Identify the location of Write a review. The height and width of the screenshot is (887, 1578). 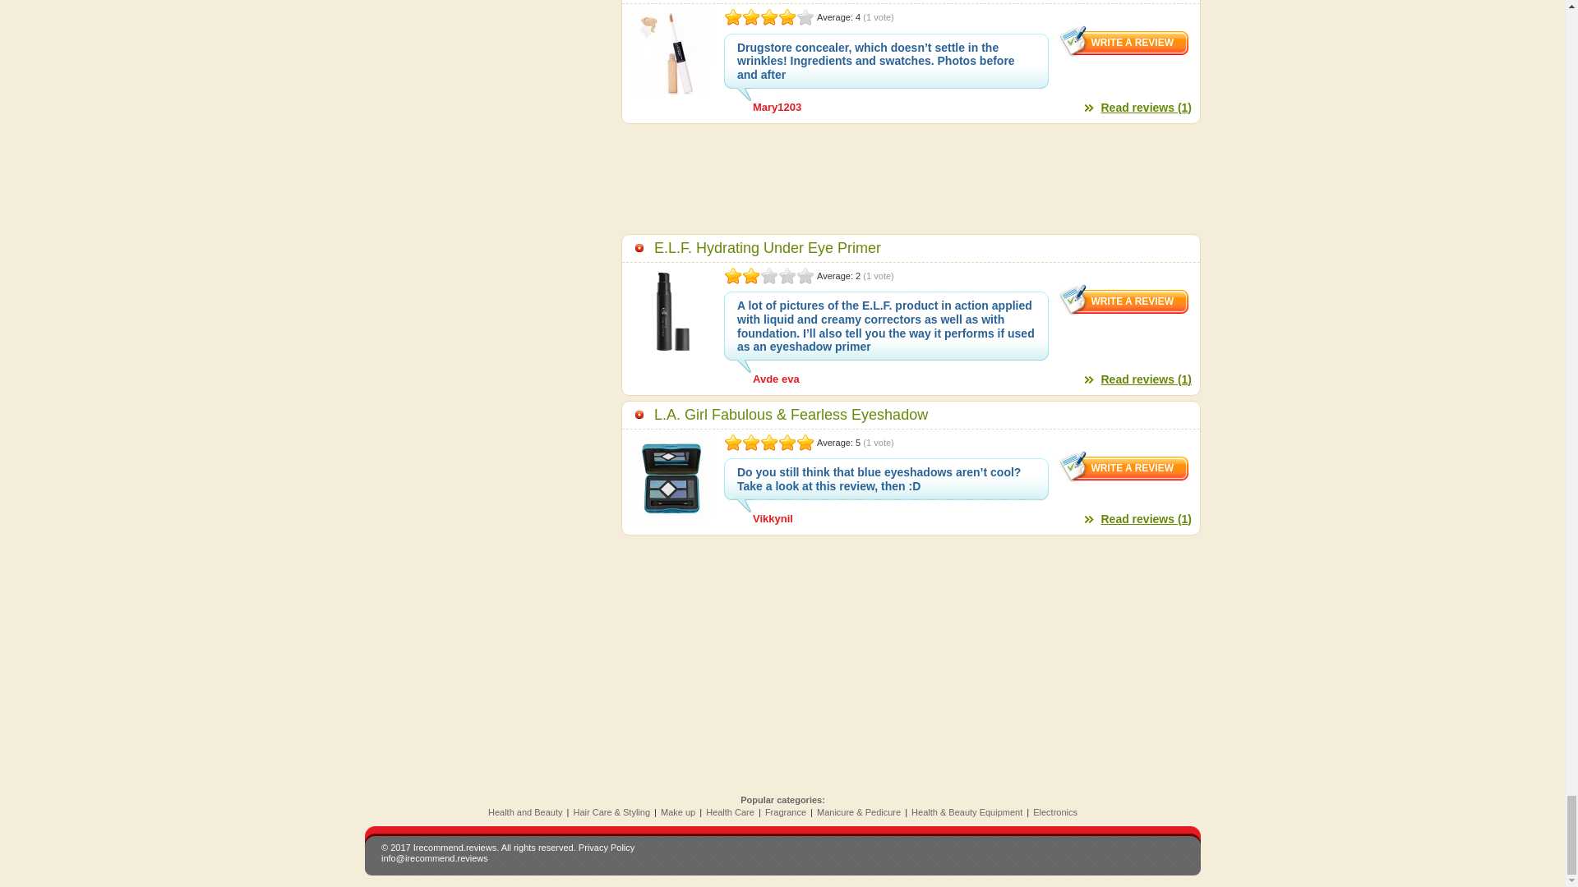
(1124, 299).